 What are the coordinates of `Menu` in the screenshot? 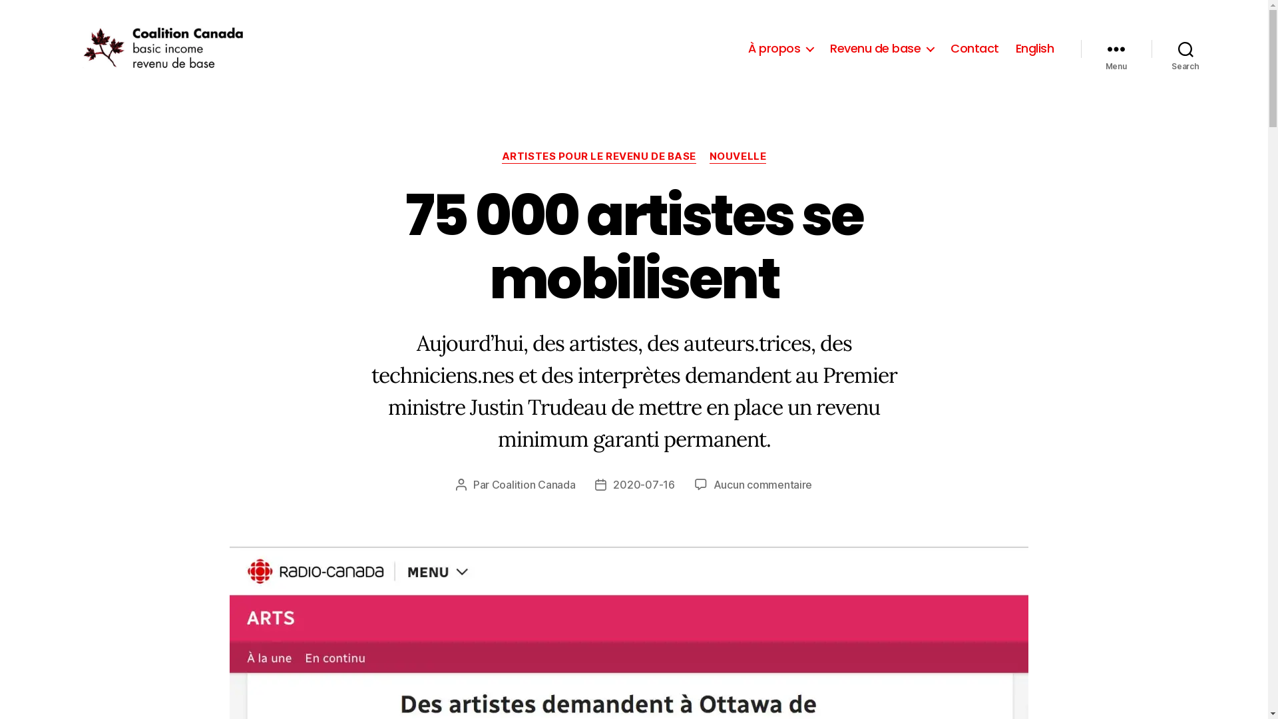 It's located at (1116, 49).